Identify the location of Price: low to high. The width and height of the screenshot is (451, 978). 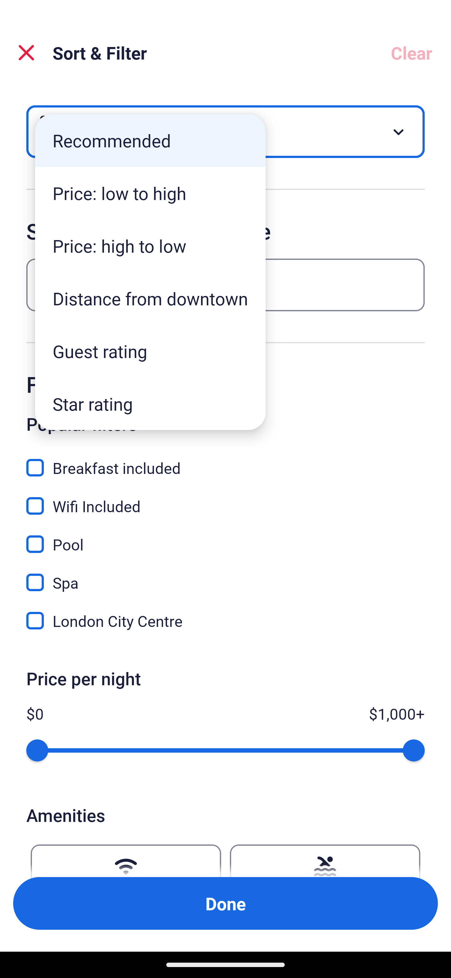
(150, 193).